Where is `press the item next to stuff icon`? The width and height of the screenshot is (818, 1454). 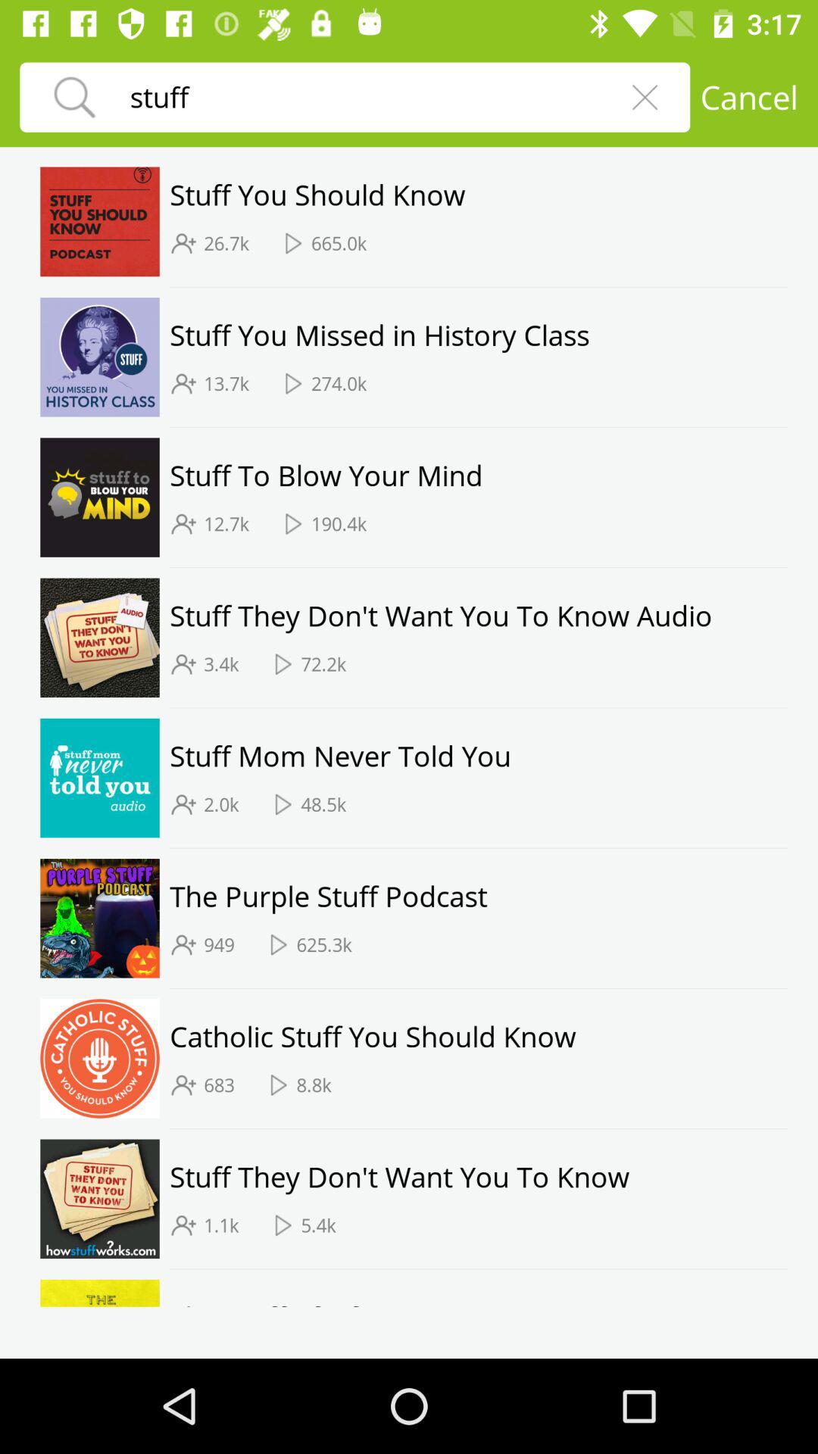 press the item next to stuff icon is located at coordinates (645, 97).